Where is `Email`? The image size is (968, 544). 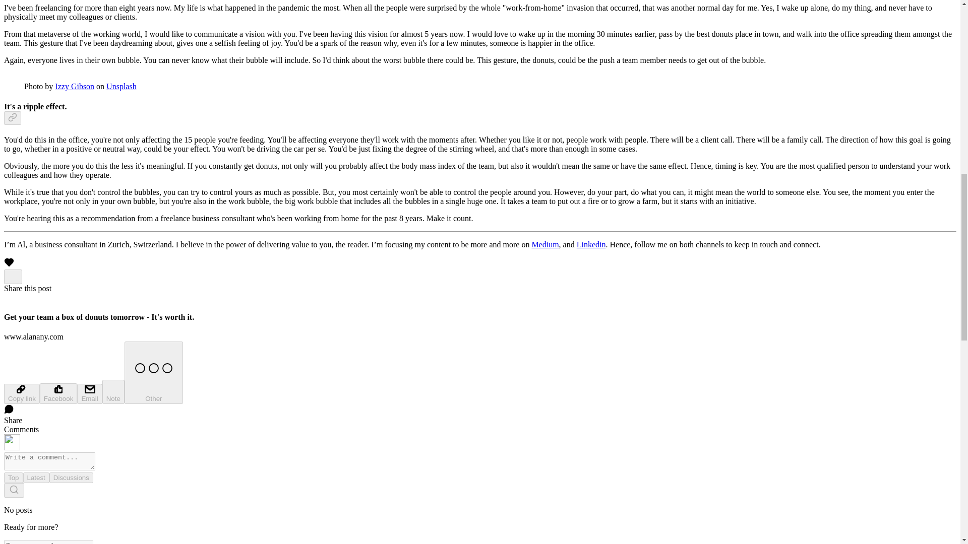
Email is located at coordinates (89, 394).